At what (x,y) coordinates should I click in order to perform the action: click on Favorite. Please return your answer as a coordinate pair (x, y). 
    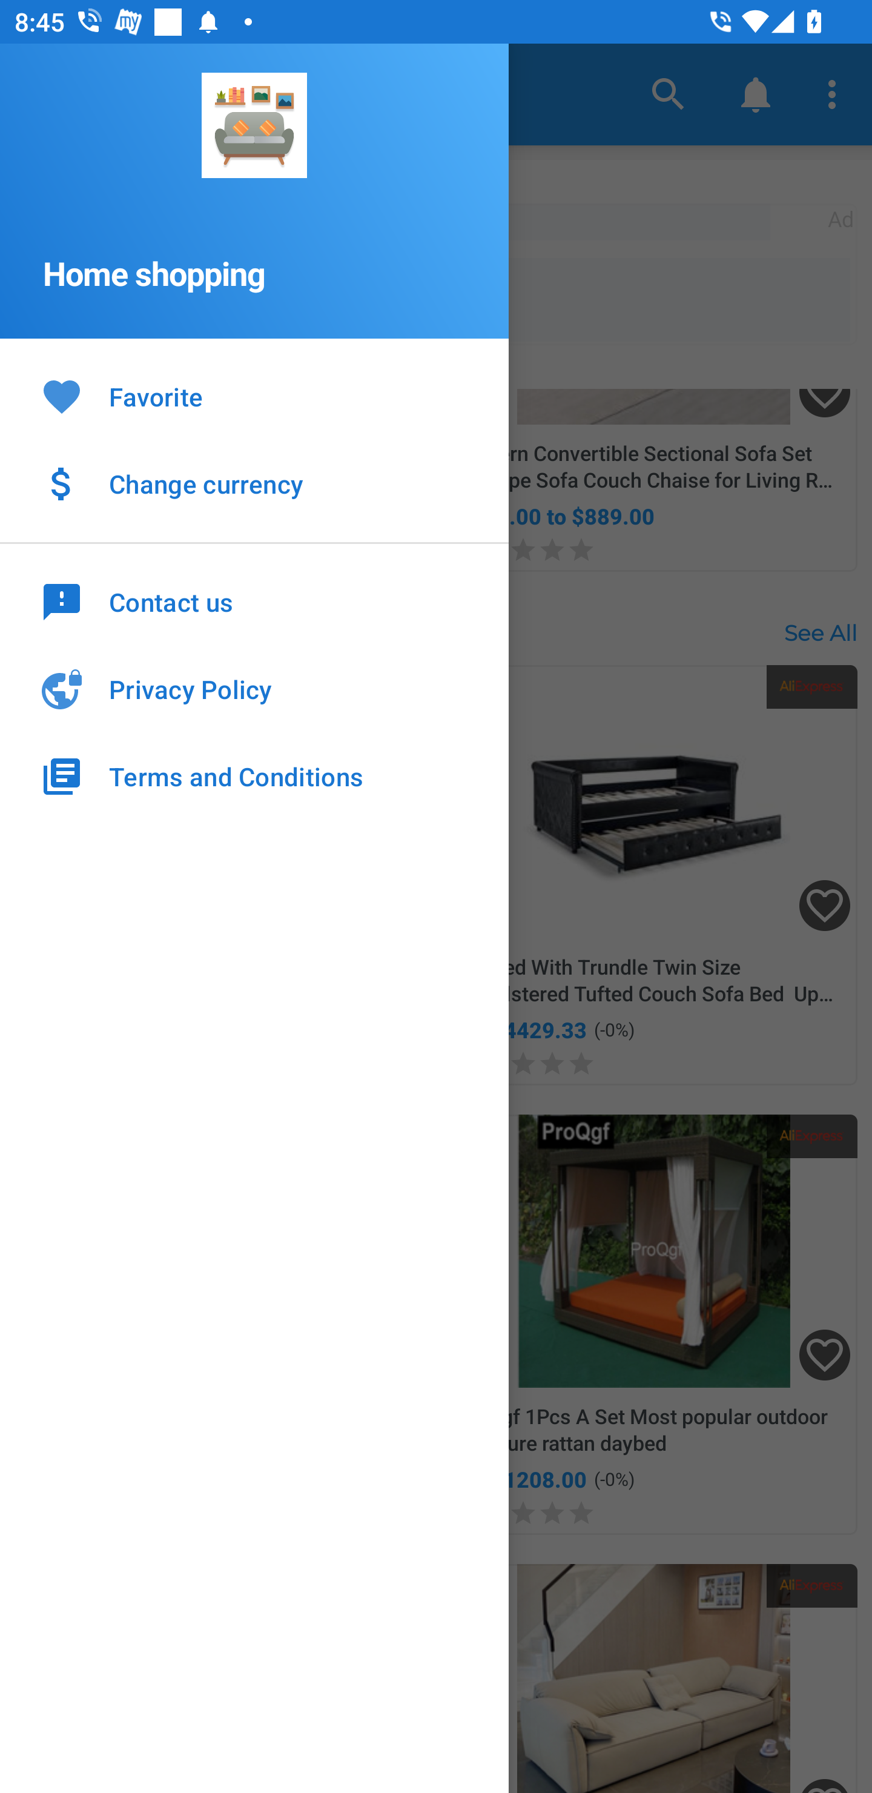
    Looking at the image, I should click on (254, 397).